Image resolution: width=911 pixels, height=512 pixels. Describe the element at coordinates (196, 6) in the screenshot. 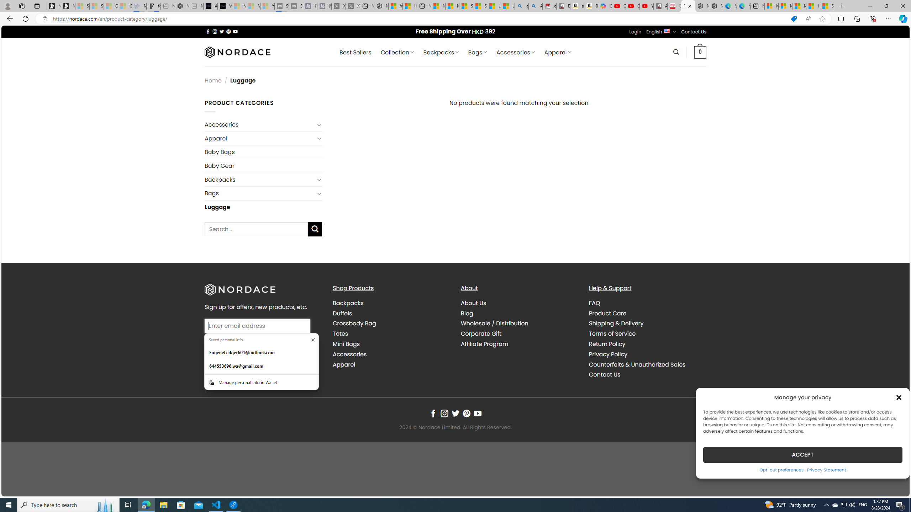

I see `New tab - Sleeping` at that location.